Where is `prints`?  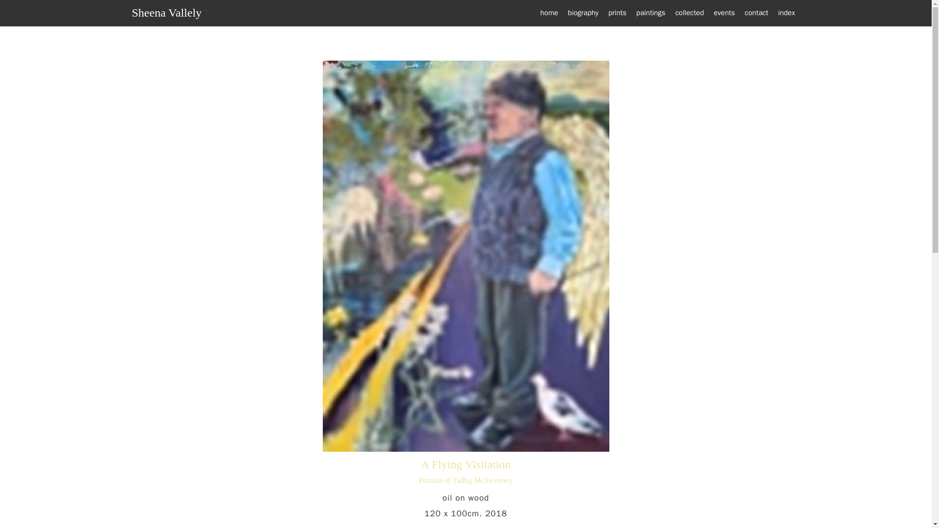 prints is located at coordinates (617, 13).